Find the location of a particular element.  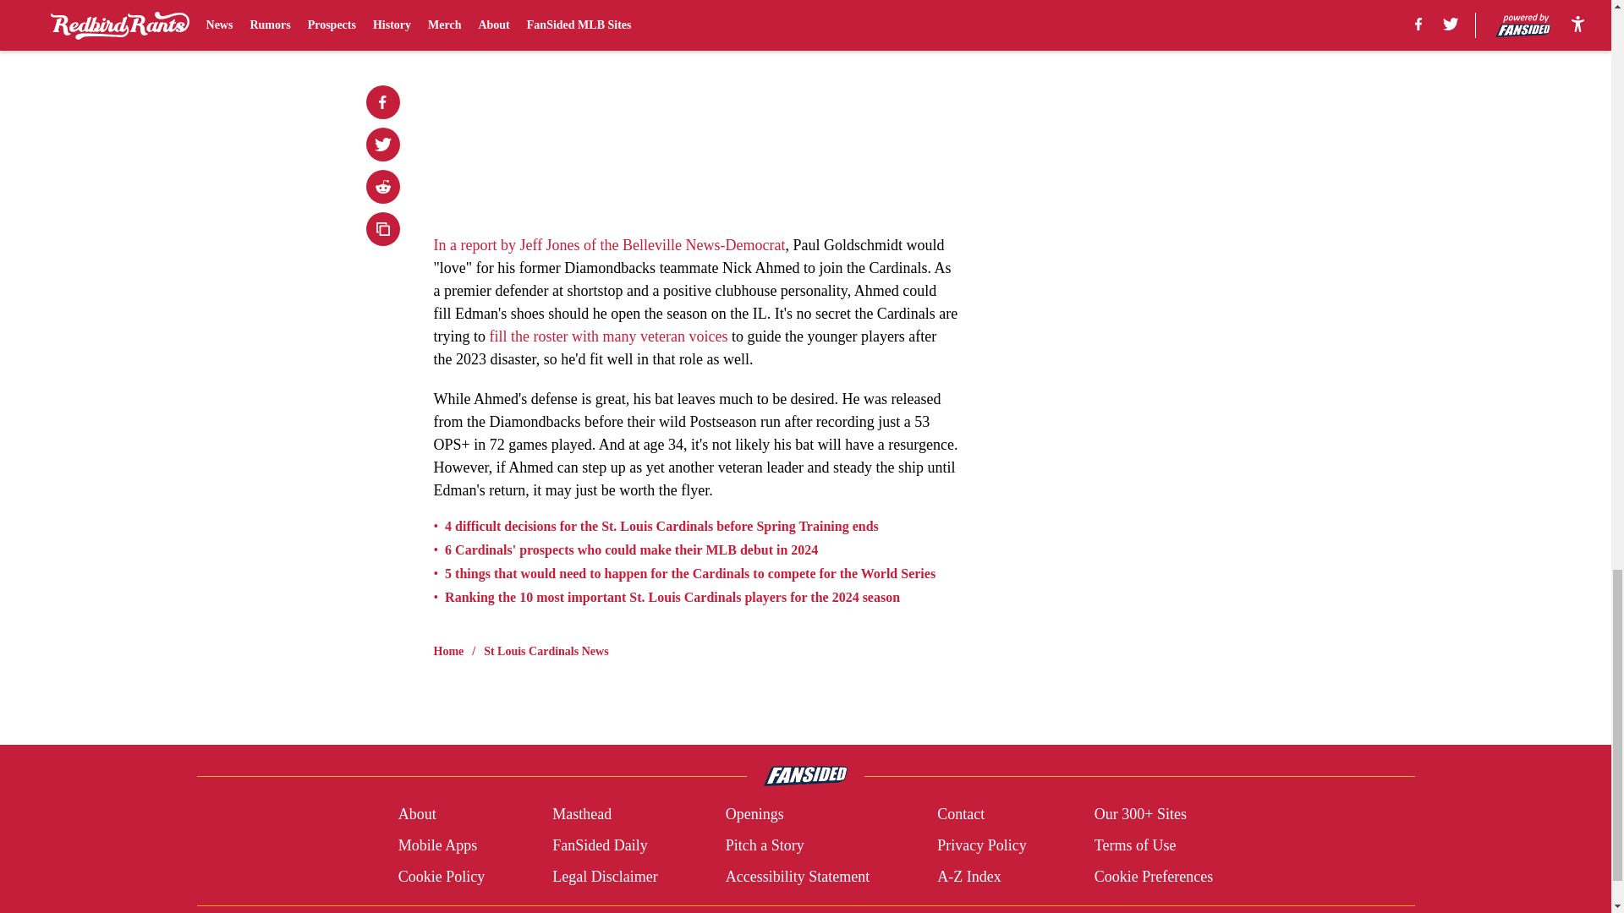

Openings is located at coordinates (754, 815).